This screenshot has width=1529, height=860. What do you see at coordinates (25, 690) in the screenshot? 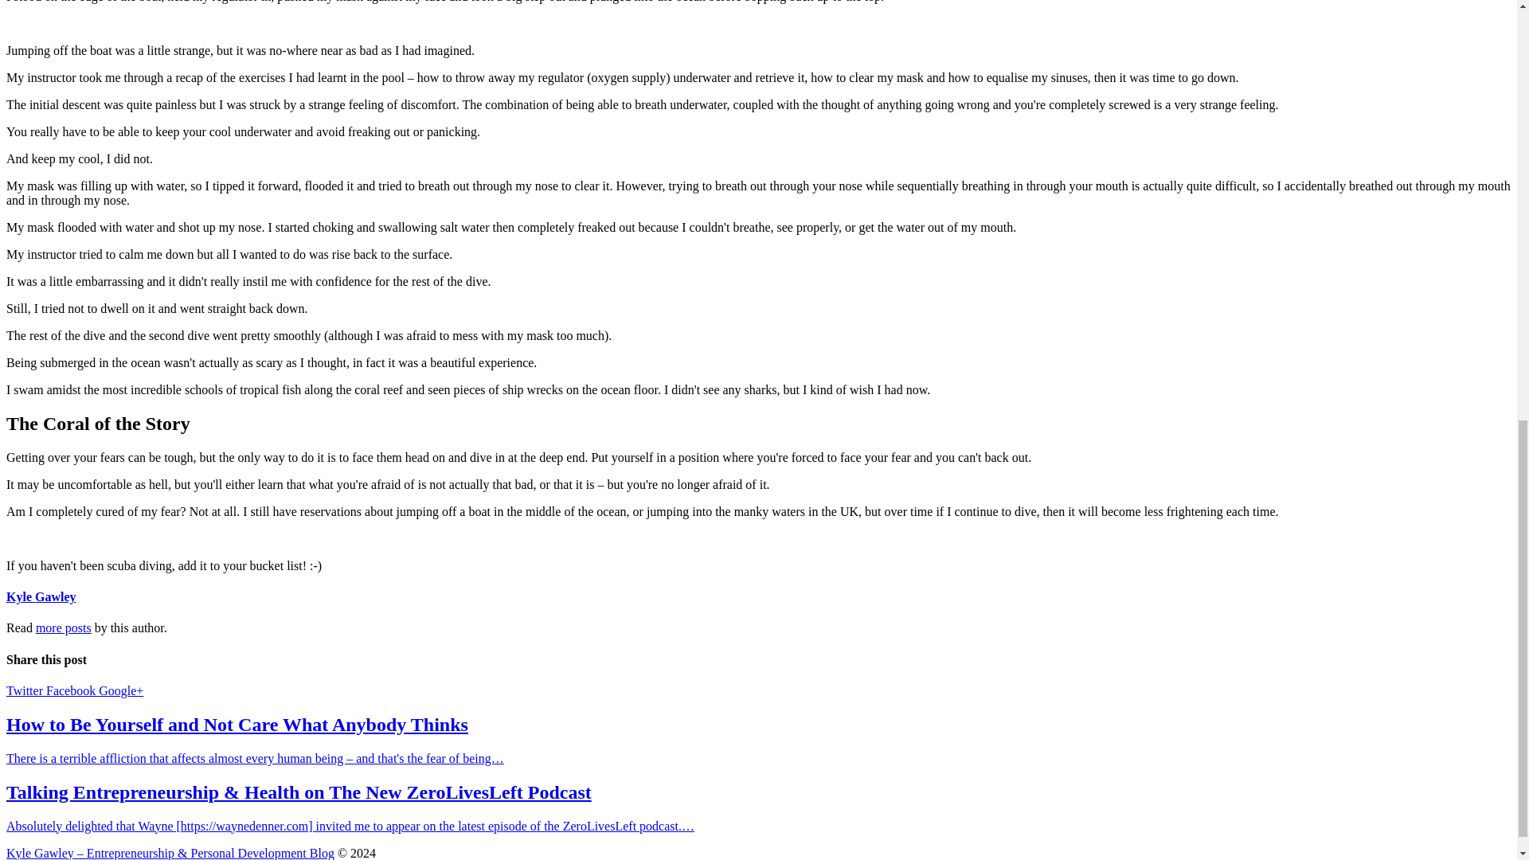
I see `Twitter` at bounding box center [25, 690].